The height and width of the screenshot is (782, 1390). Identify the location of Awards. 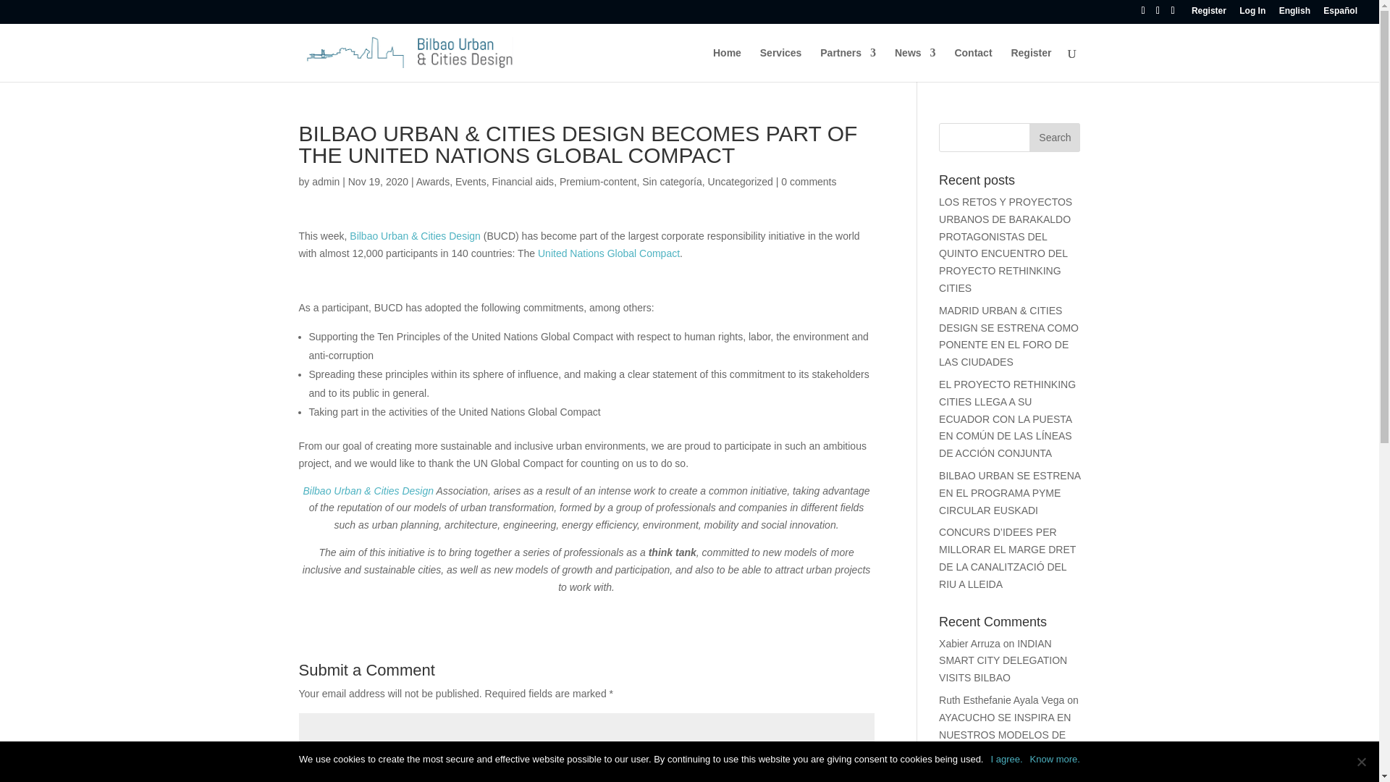
(432, 182).